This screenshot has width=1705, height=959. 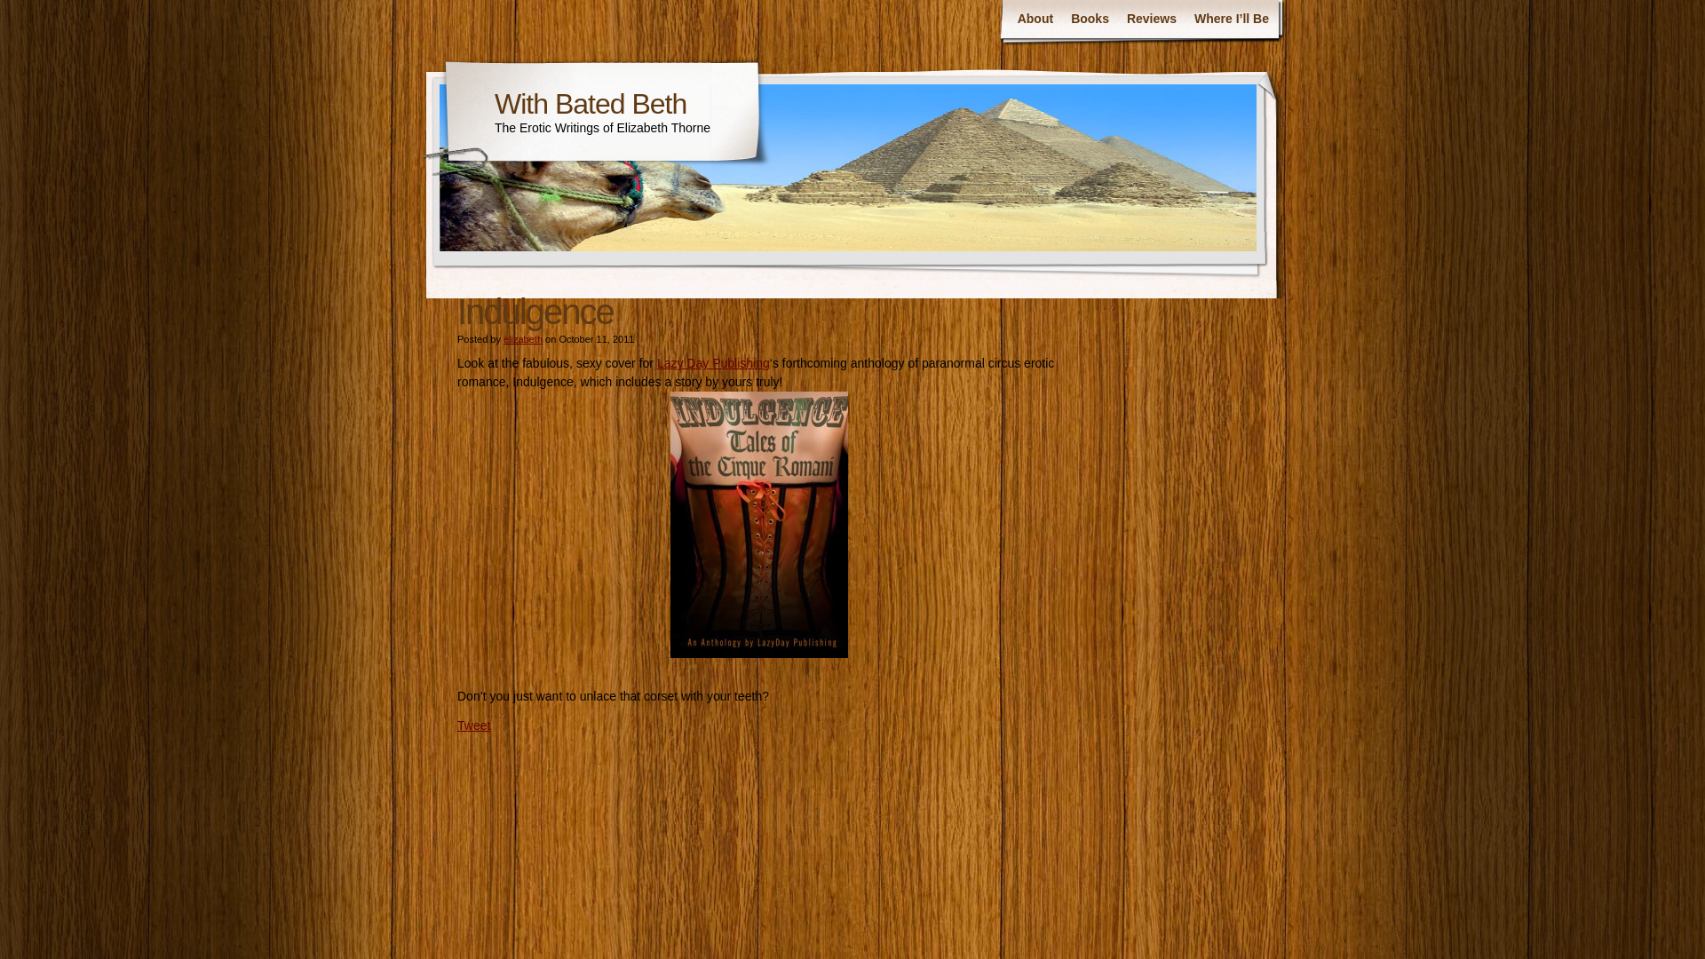 I want to click on Tweet, so click(x=473, y=725).